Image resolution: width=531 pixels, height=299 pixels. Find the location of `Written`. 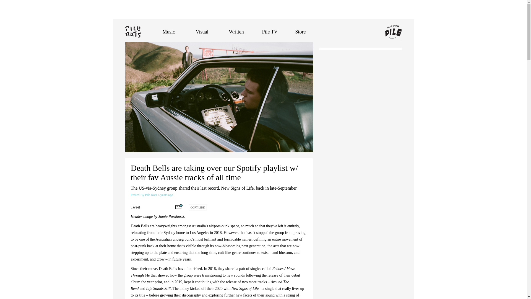

Written is located at coordinates (236, 32).